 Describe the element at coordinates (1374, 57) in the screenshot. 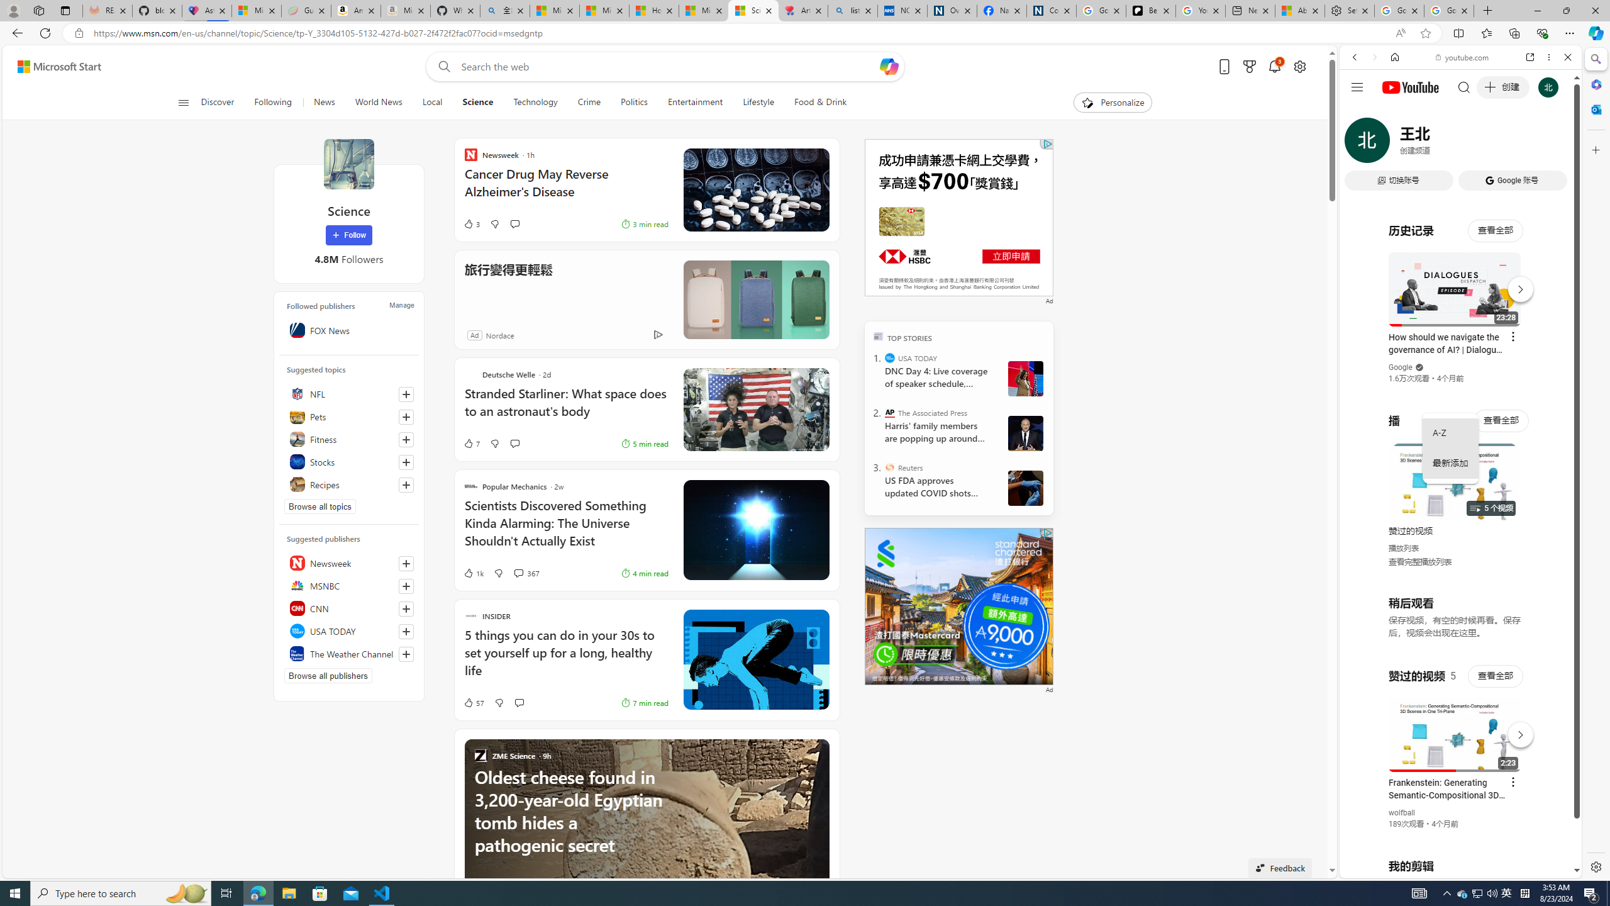

I see `Forward` at that location.